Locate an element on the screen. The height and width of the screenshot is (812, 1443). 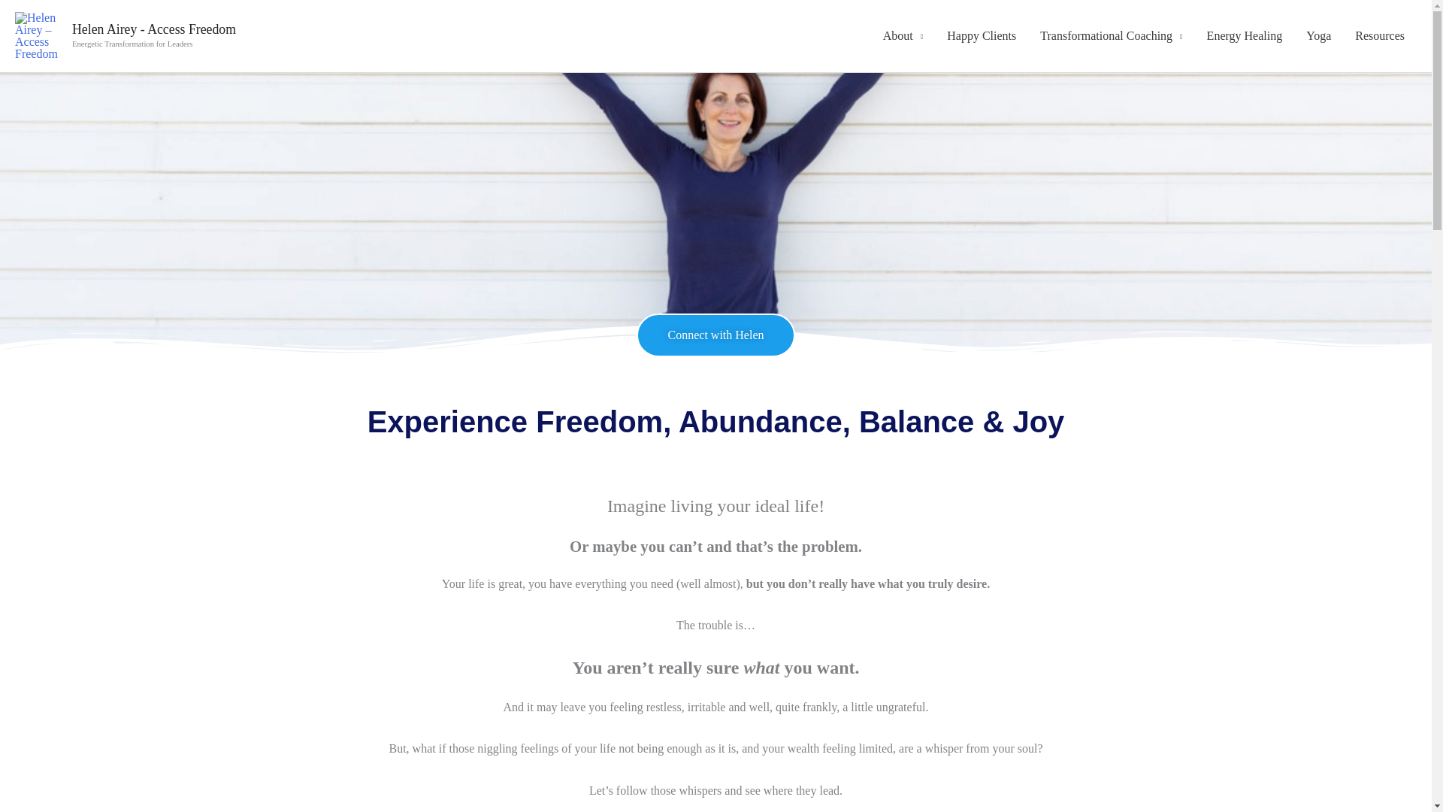
Resources is located at coordinates (1380, 36).